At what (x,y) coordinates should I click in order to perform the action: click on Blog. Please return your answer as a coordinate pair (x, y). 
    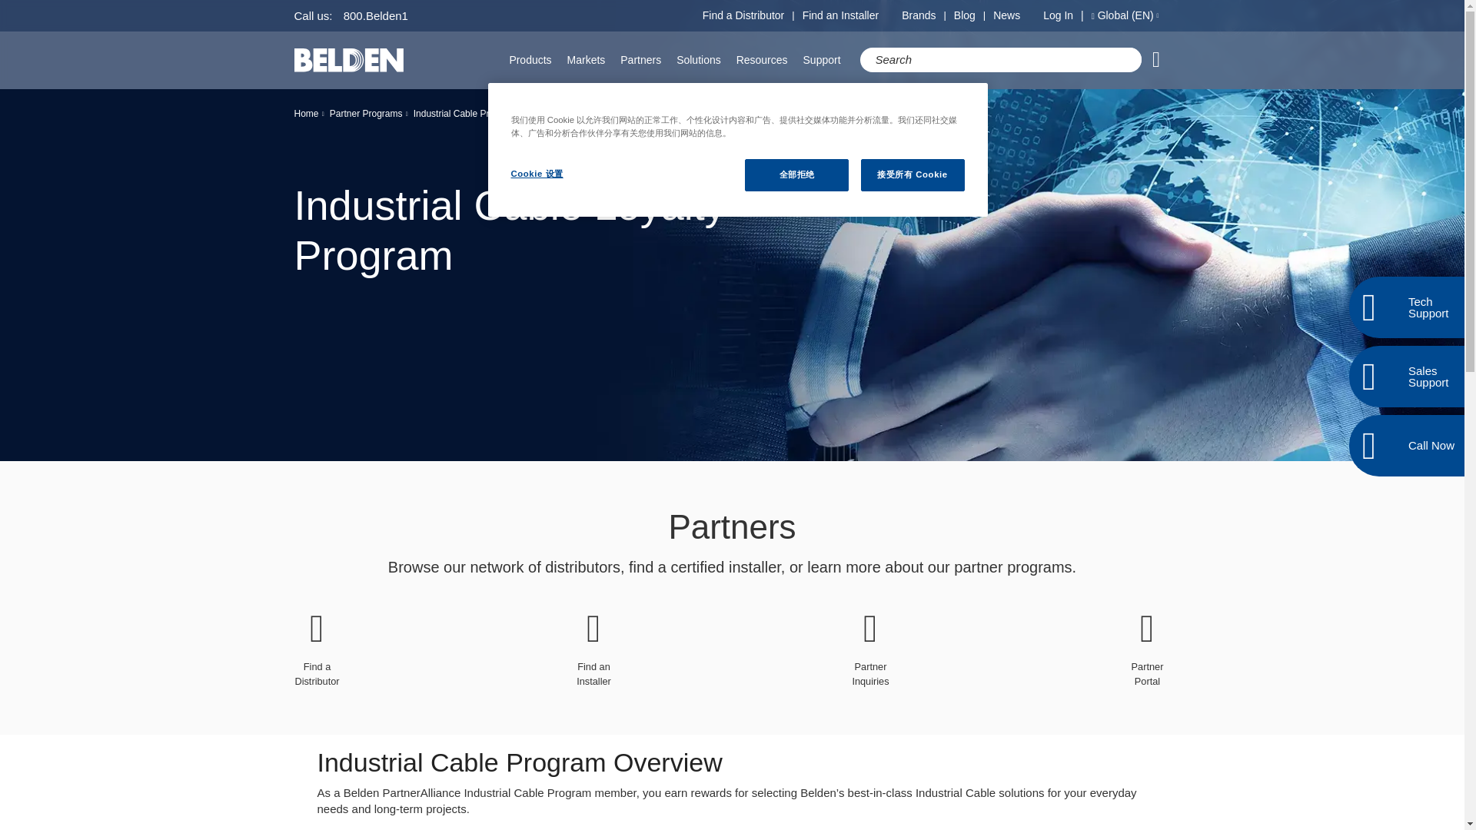
    Looking at the image, I should click on (964, 15).